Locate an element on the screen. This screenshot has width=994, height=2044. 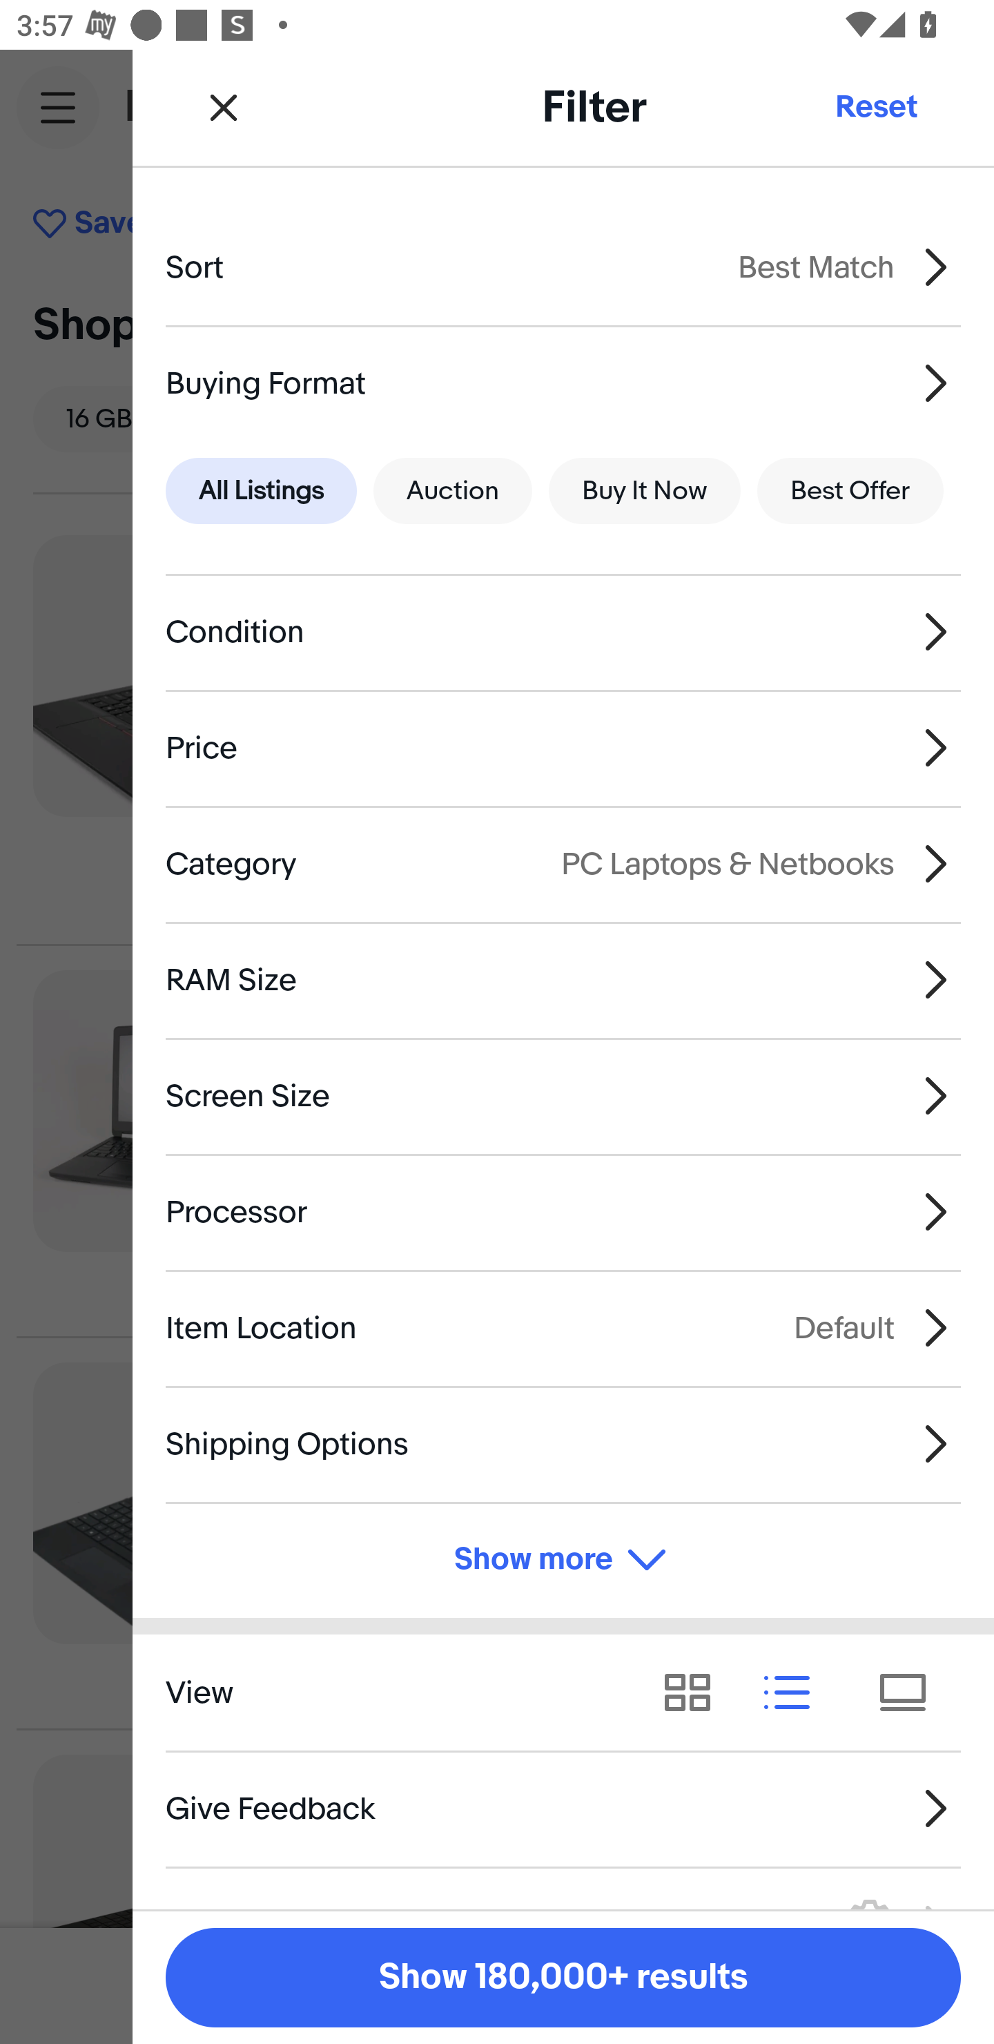
Close Filter is located at coordinates (224, 106).